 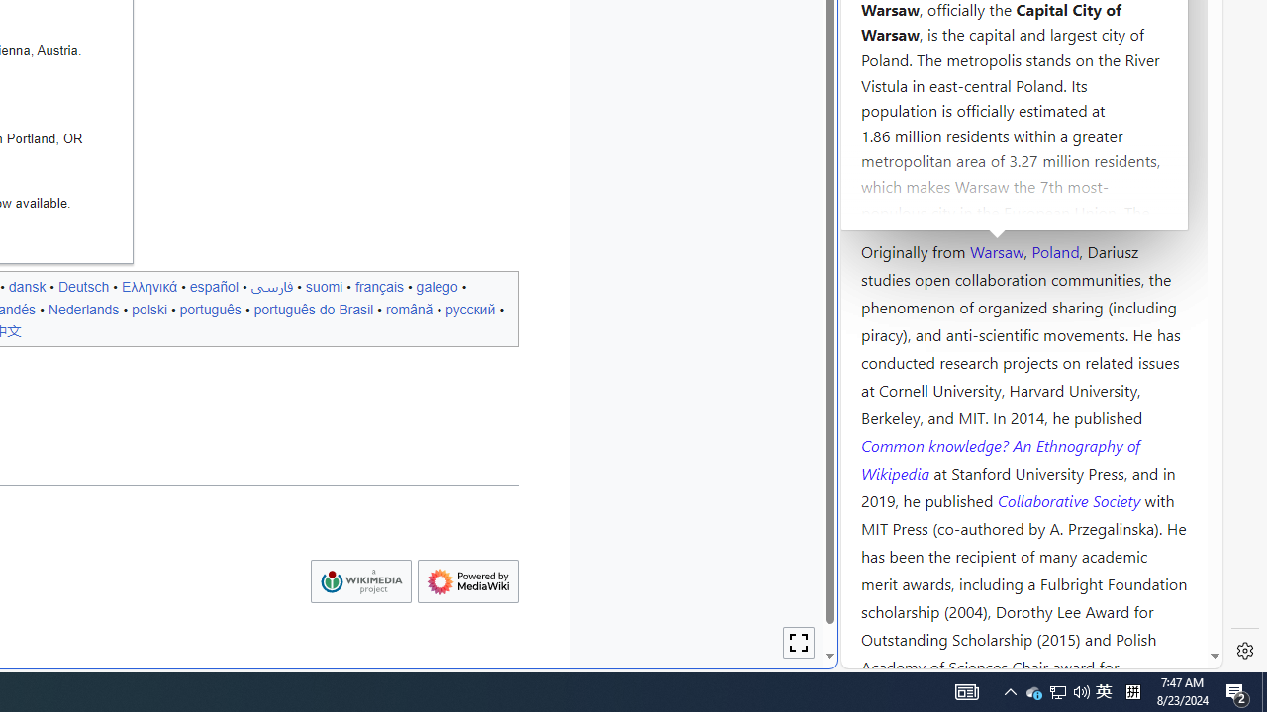 I want to click on Nederlands, so click(x=83, y=309).